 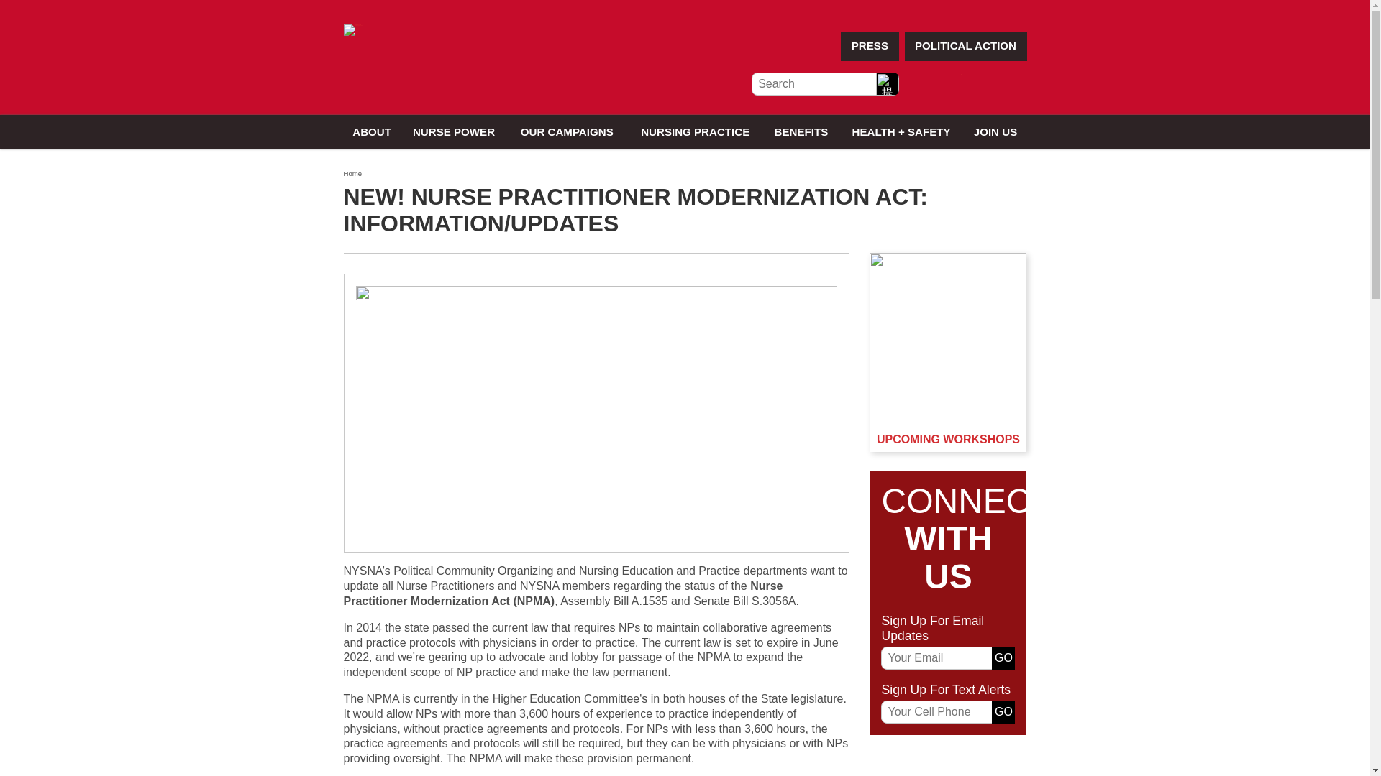 What do you see at coordinates (965, 46) in the screenshot?
I see `POLITICAL ACTION` at bounding box center [965, 46].